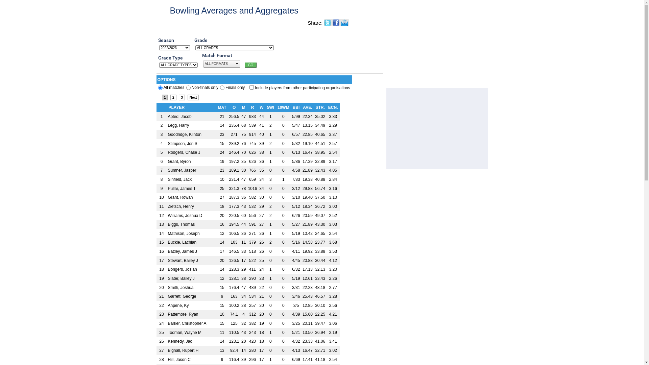 Image resolution: width=649 pixels, height=365 pixels. I want to click on on, so click(251, 87).